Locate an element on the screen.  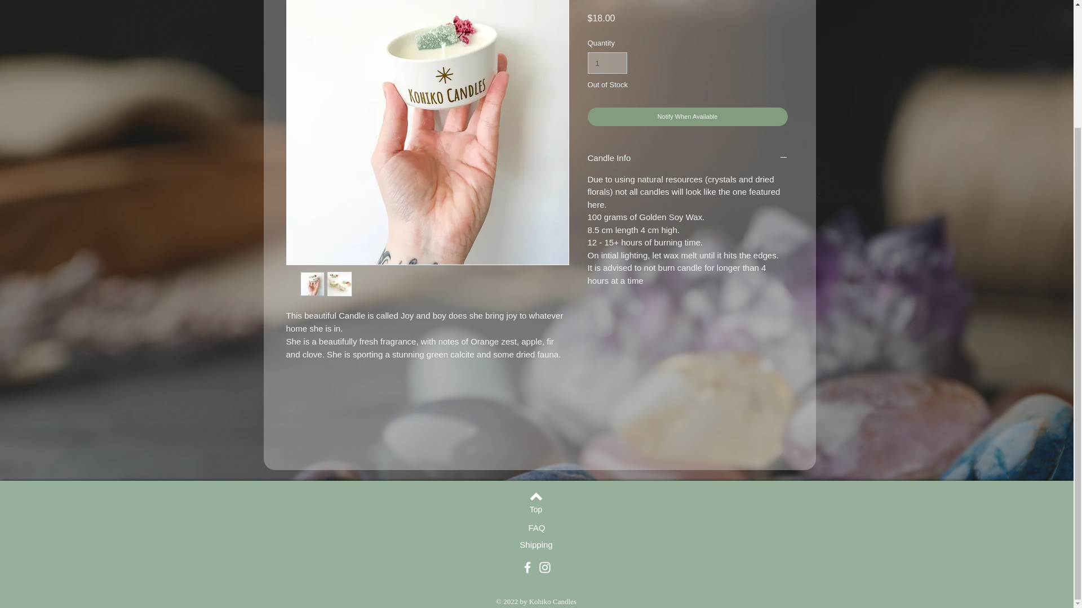
Candle Info is located at coordinates (688, 158).